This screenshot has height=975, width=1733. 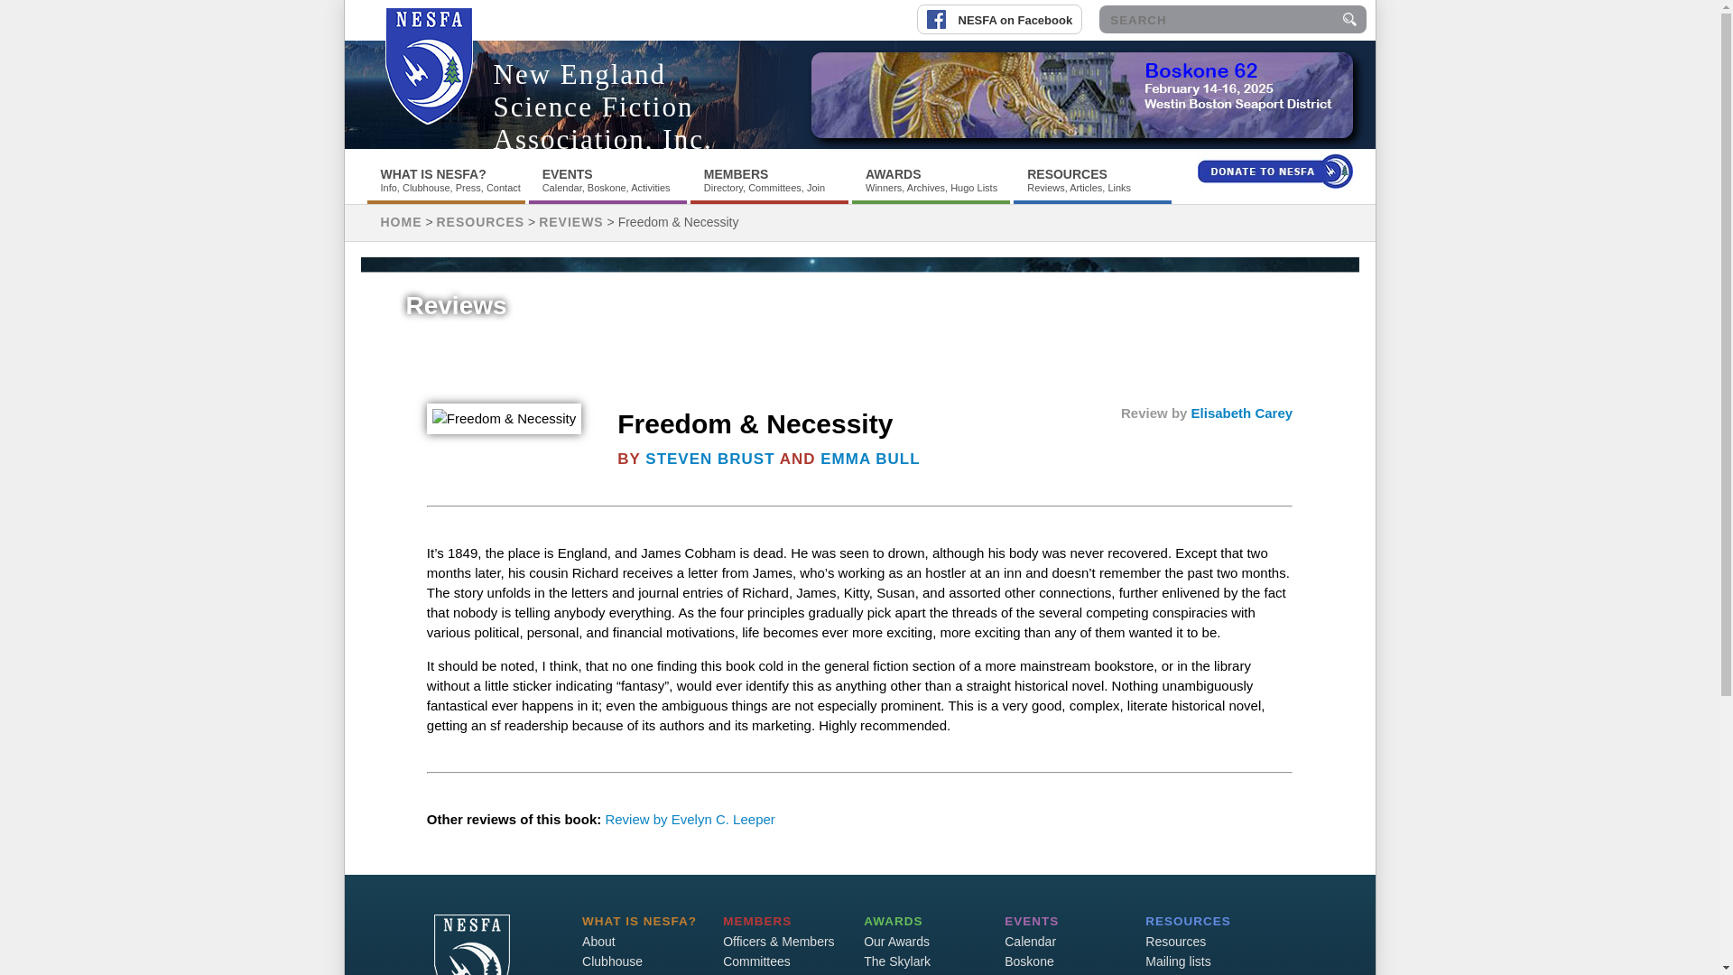 What do you see at coordinates (567, 173) in the screenshot?
I see `EVENTS` at bounding box center [567, 173].